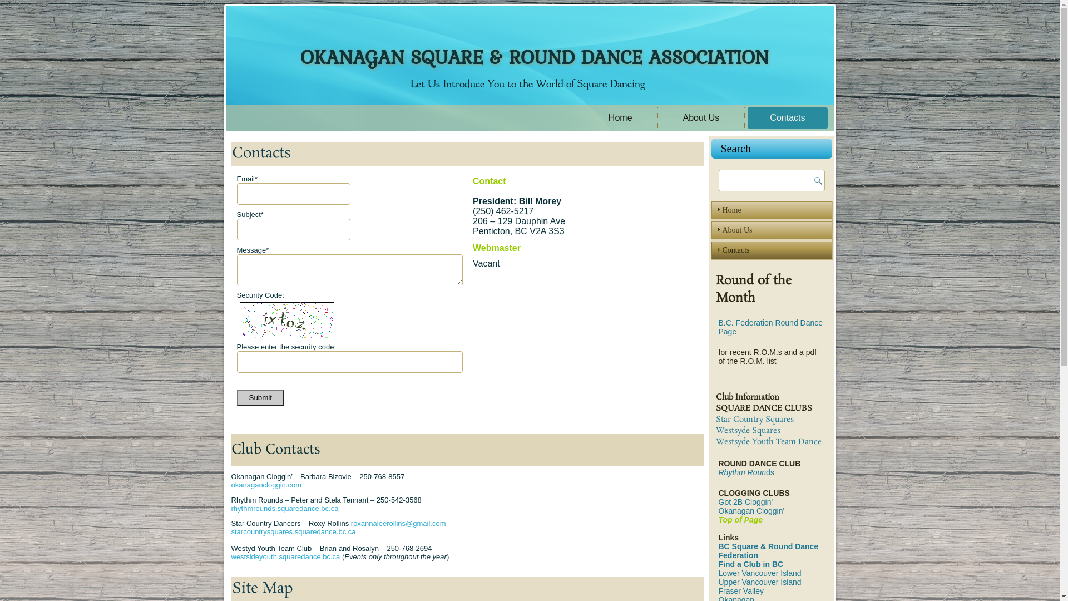 This screenshot has width=1068, height=601. What do you see at coordinates (535, 57) in the screenshot?
I see `OKANAGAN SQUARE & ROUND DANCE ASSOCIATION` at bounding box center [535, 57].